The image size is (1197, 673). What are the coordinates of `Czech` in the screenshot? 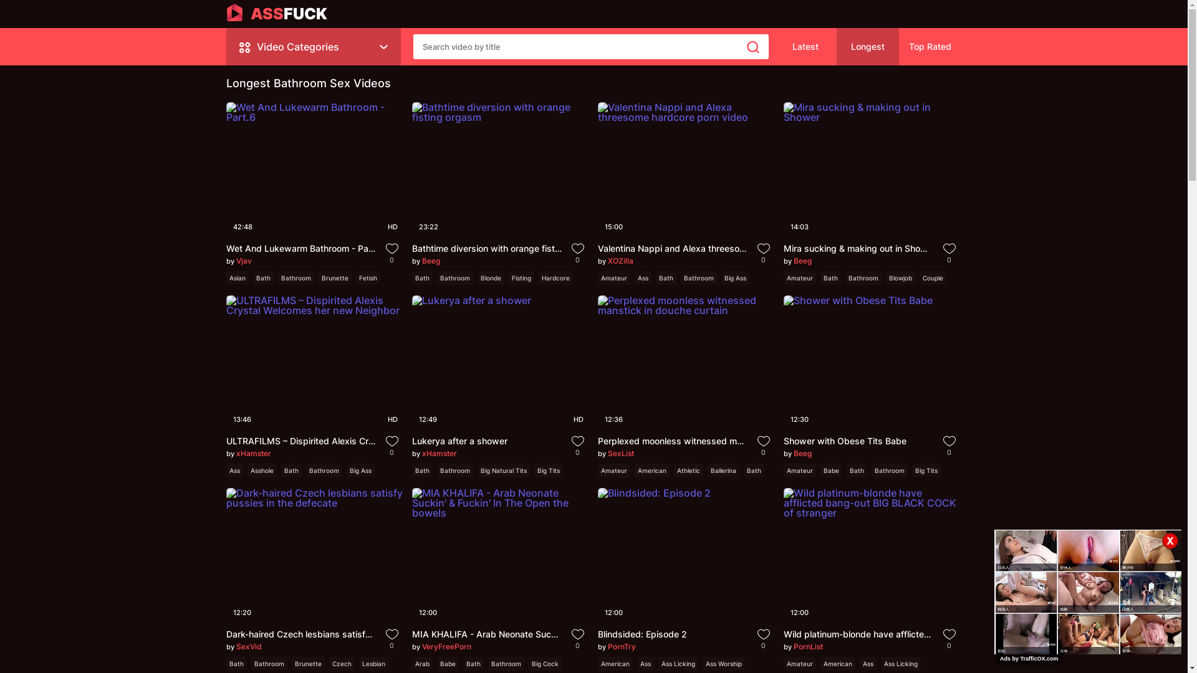 It's located at (342, 664).